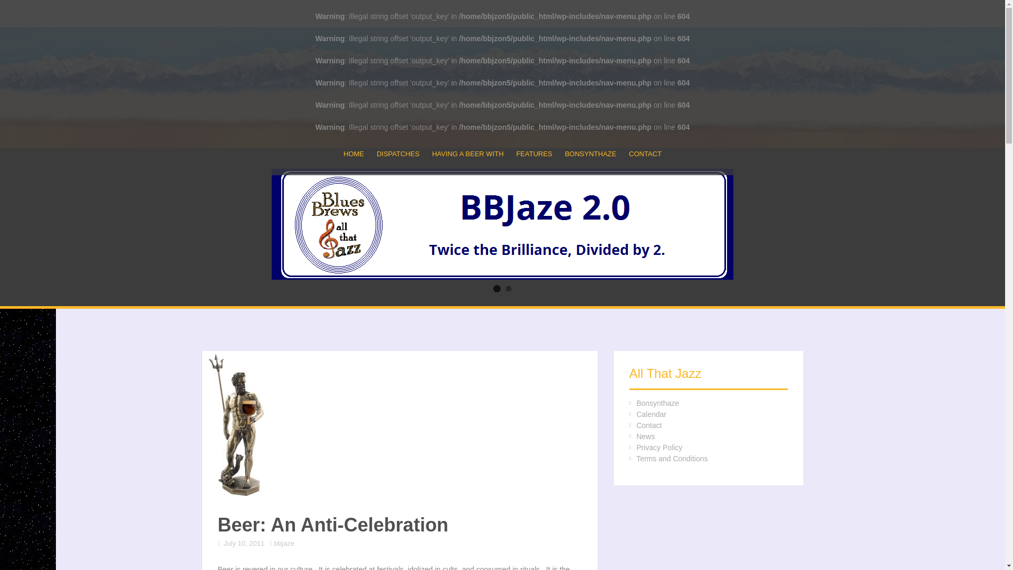 This screenshot has height=570, width=1013. Describe the element at coordinates (467, 154) in the screenshot. I see `HAVING A BEER WITH` at that location.